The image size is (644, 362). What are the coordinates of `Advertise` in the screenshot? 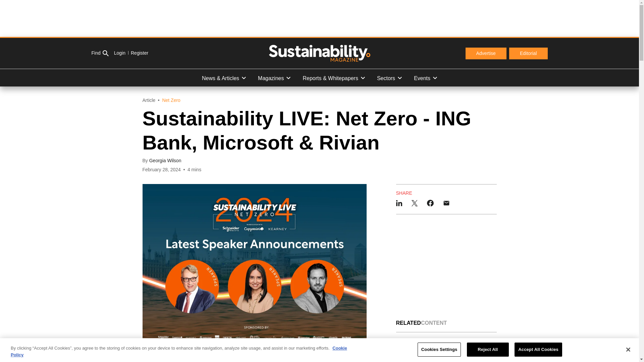 It's located at (486, 54).